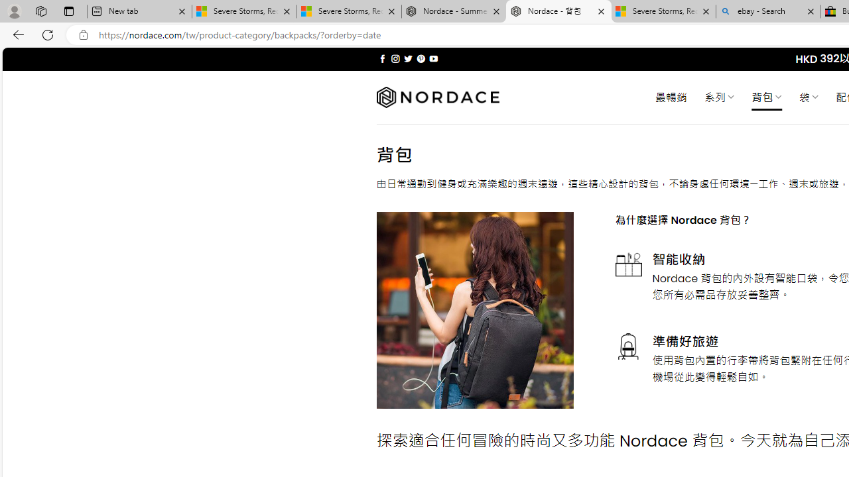  What do you see at coordinates (48, 34) in the screenshot?
I see `Refresh` at bounding box center [48, 34].